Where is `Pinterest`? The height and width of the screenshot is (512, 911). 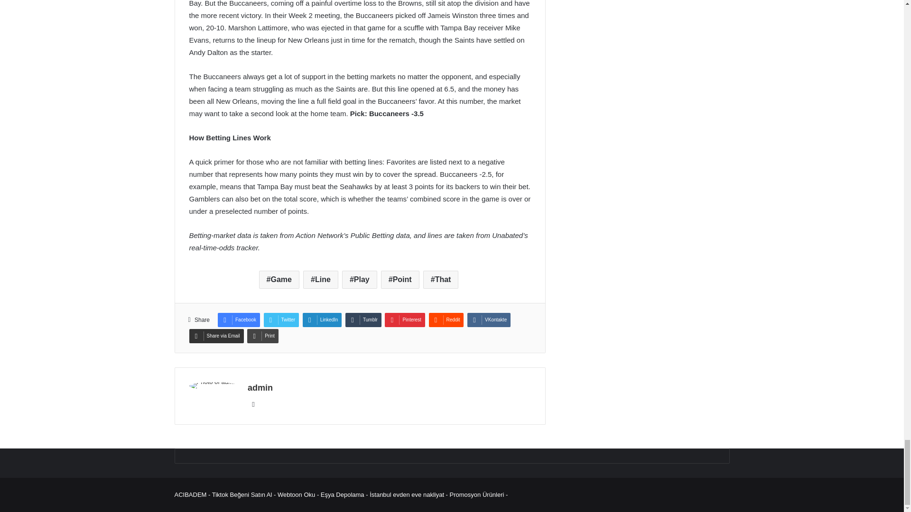
Pinterest is located at coordinates (404, 320).